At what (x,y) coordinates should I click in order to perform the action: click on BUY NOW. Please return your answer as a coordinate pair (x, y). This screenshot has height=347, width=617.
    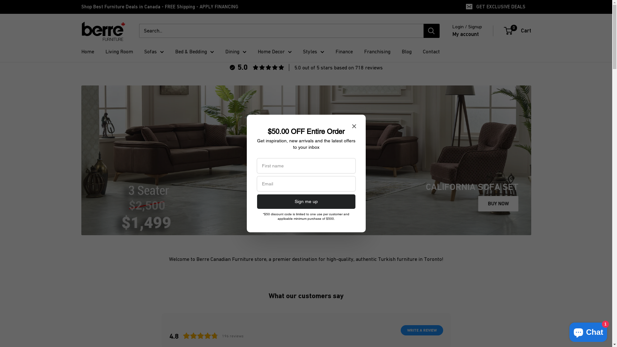
    Looking at the image, I should click on (498, 204).